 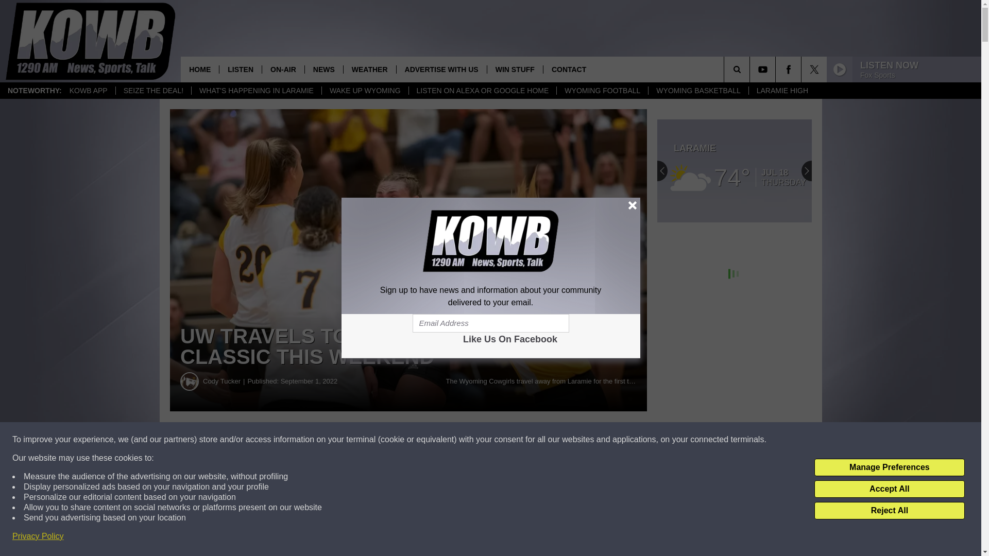 What do you see at coordinates (490, 323) in the screenshot?
I see `Email Address` at bounding box center [490, 323].